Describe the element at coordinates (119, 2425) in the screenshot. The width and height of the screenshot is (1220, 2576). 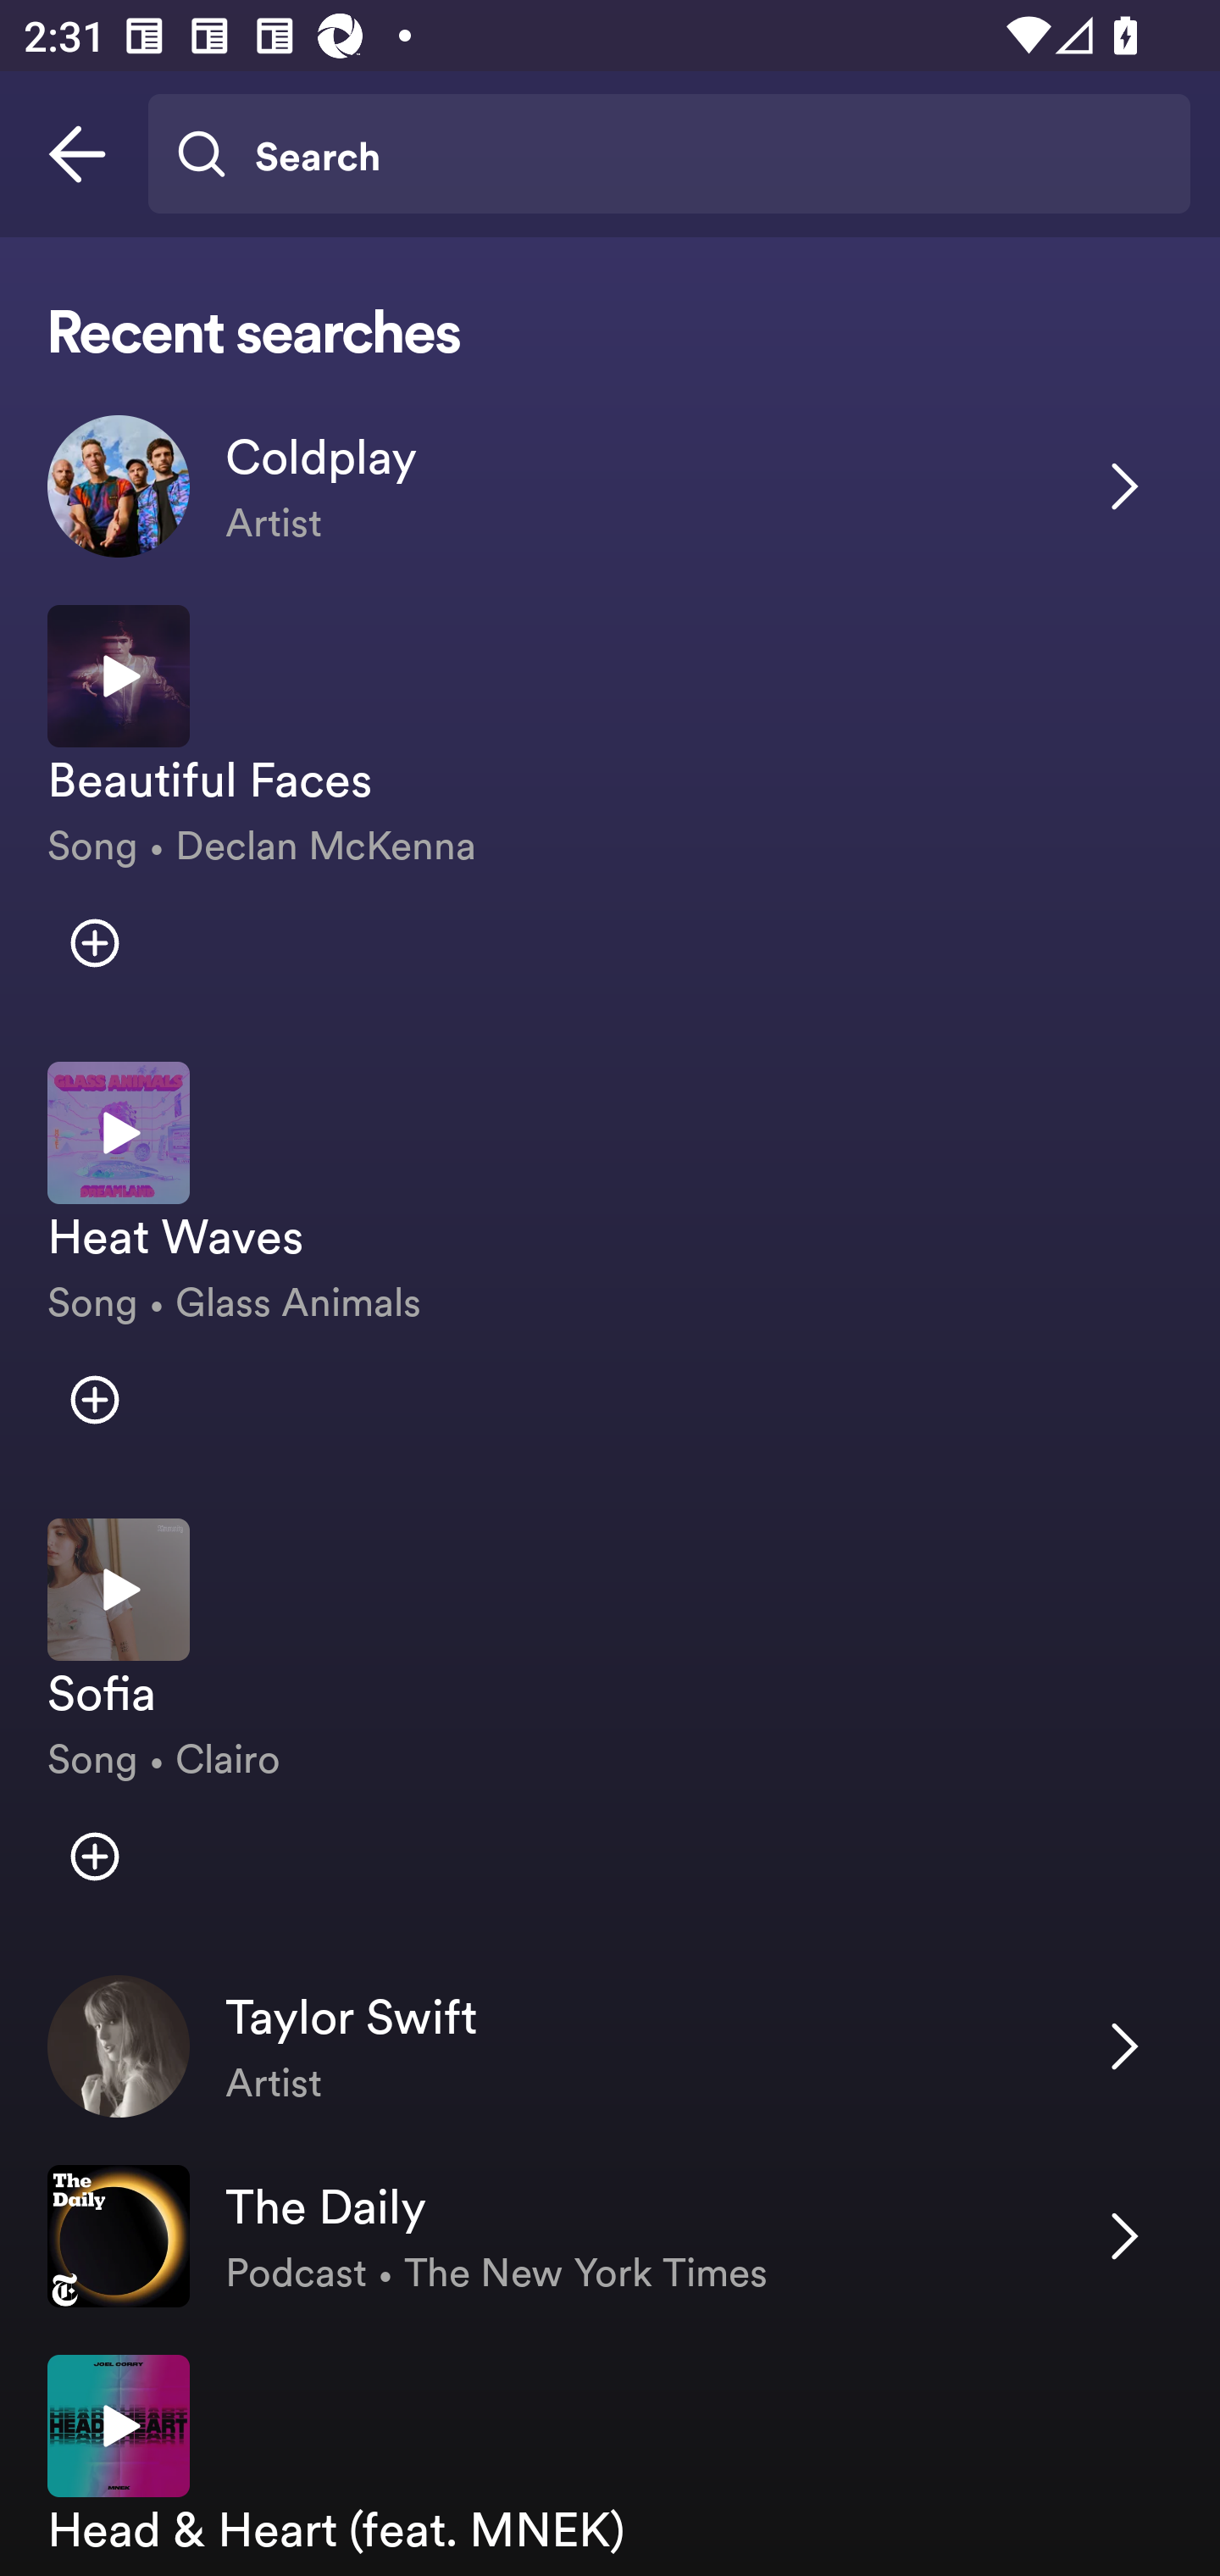
I see `Play preview` at that location.